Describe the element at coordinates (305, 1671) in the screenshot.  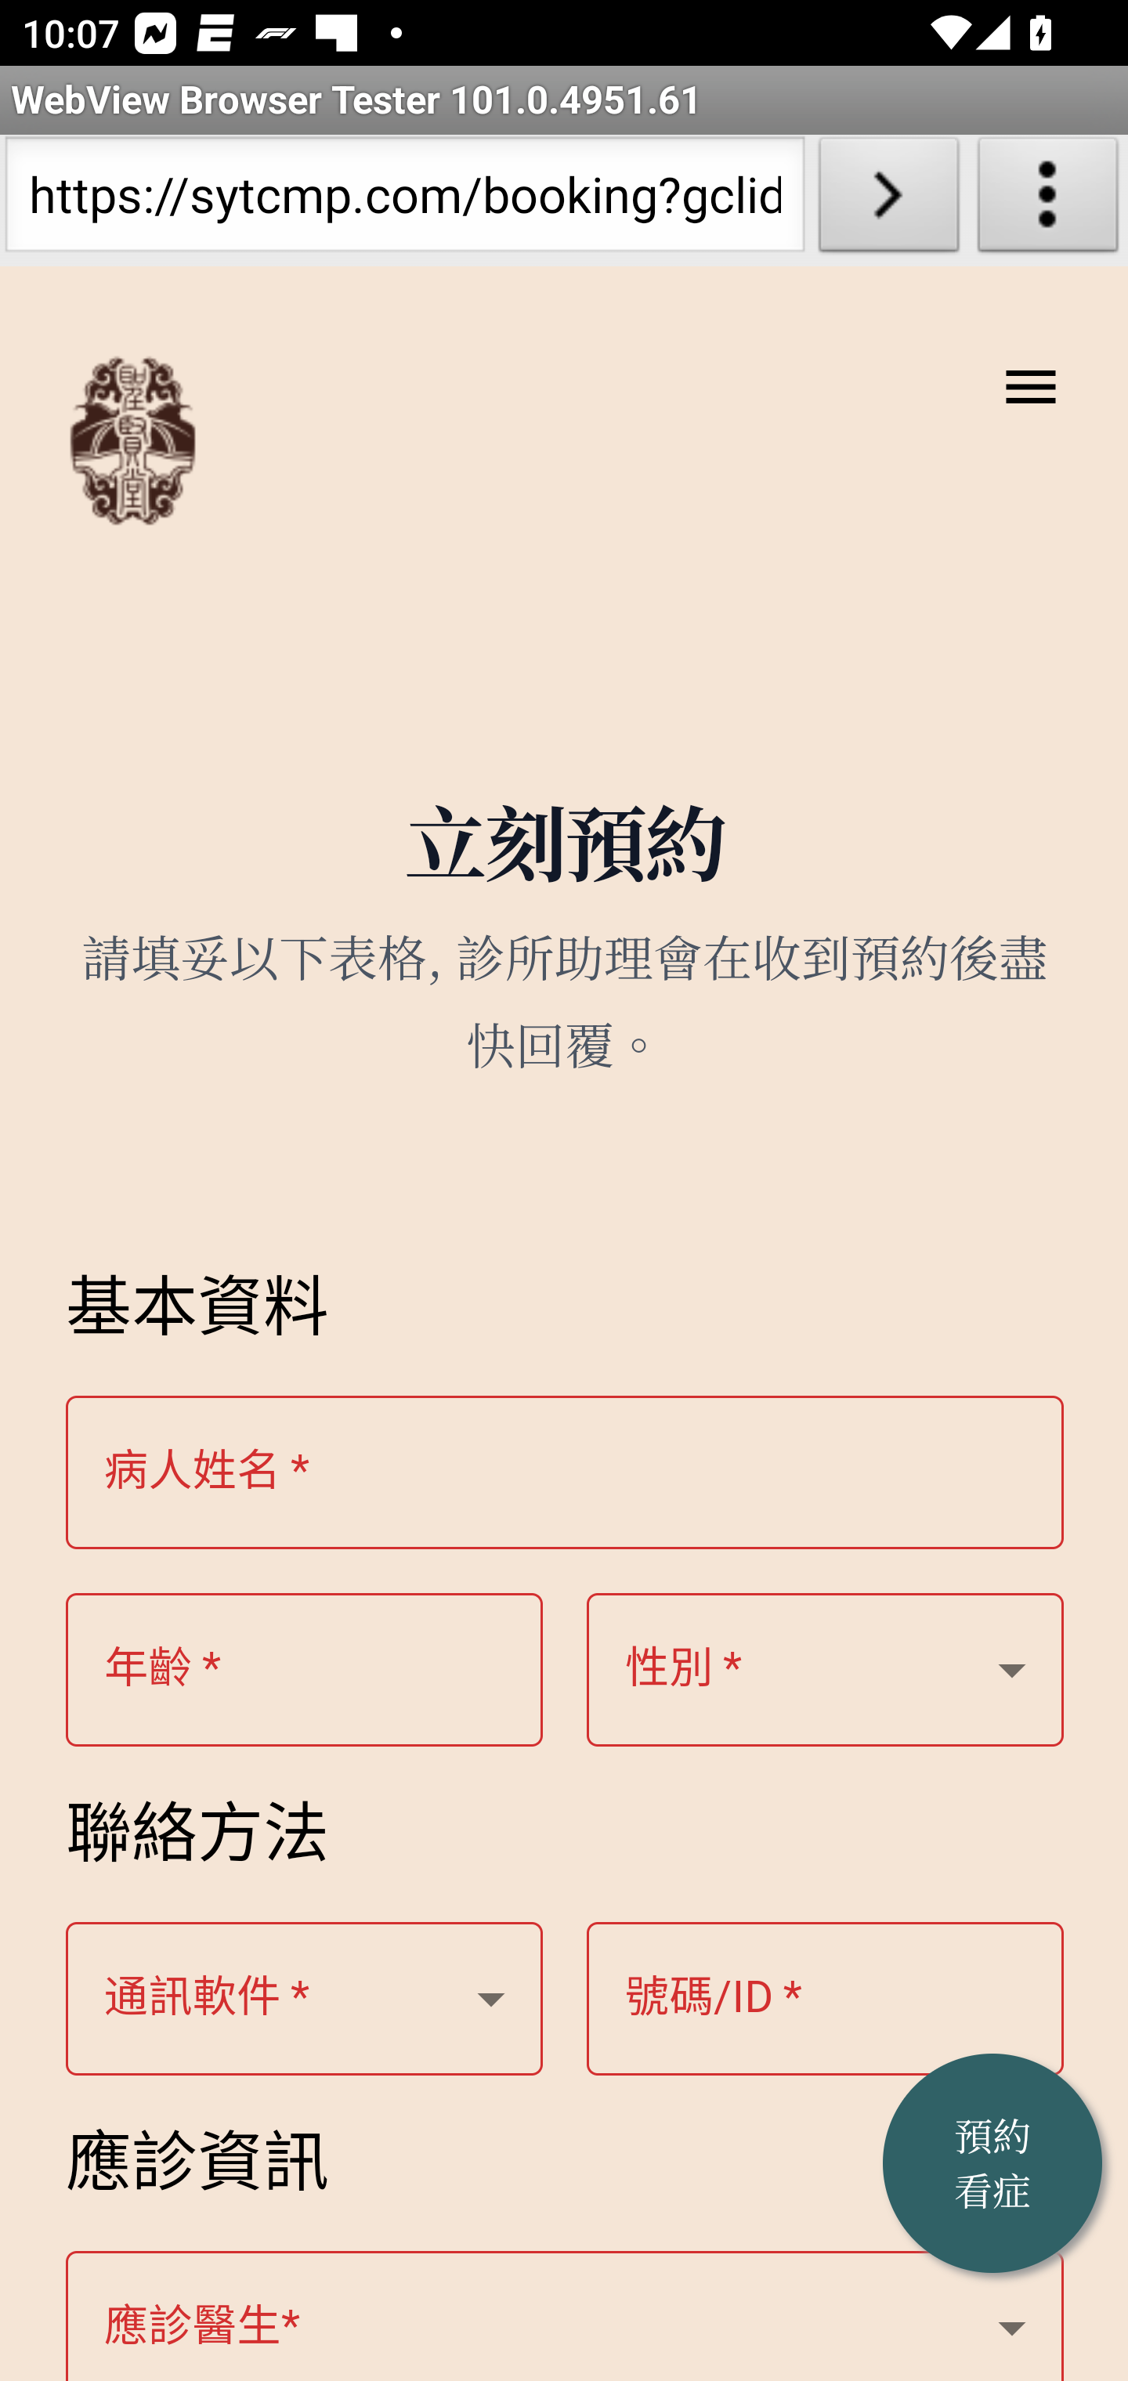
I see `年齡 性別 號碼/ID` at that location.